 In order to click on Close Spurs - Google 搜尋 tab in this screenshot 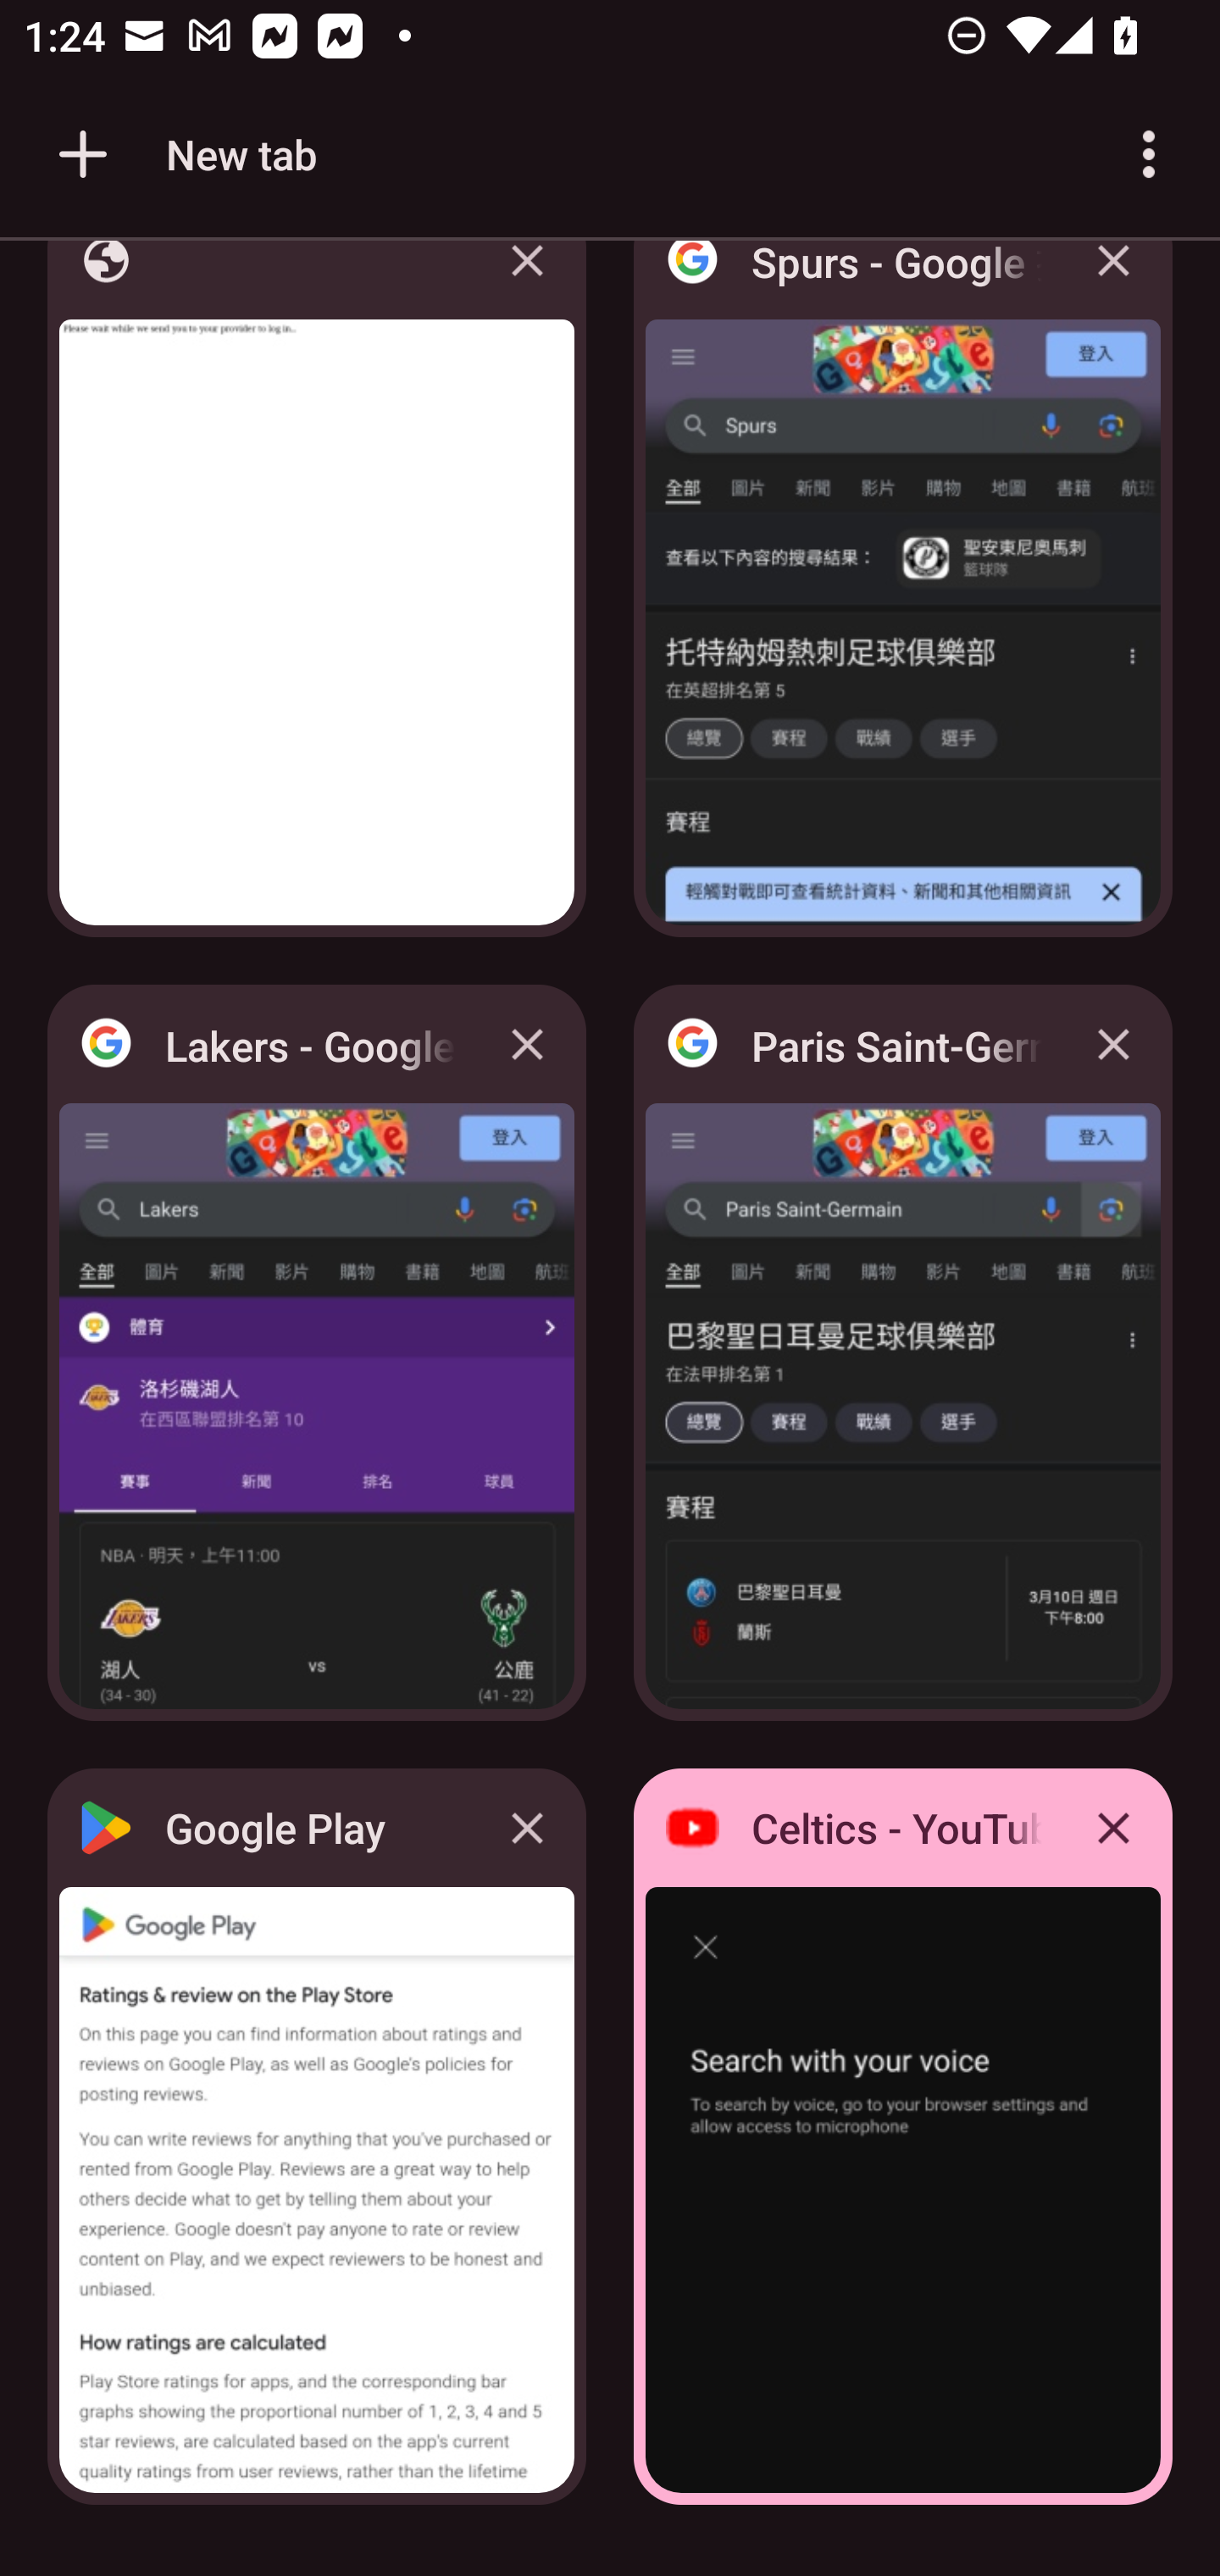, I will do `click(1113, 285)`.